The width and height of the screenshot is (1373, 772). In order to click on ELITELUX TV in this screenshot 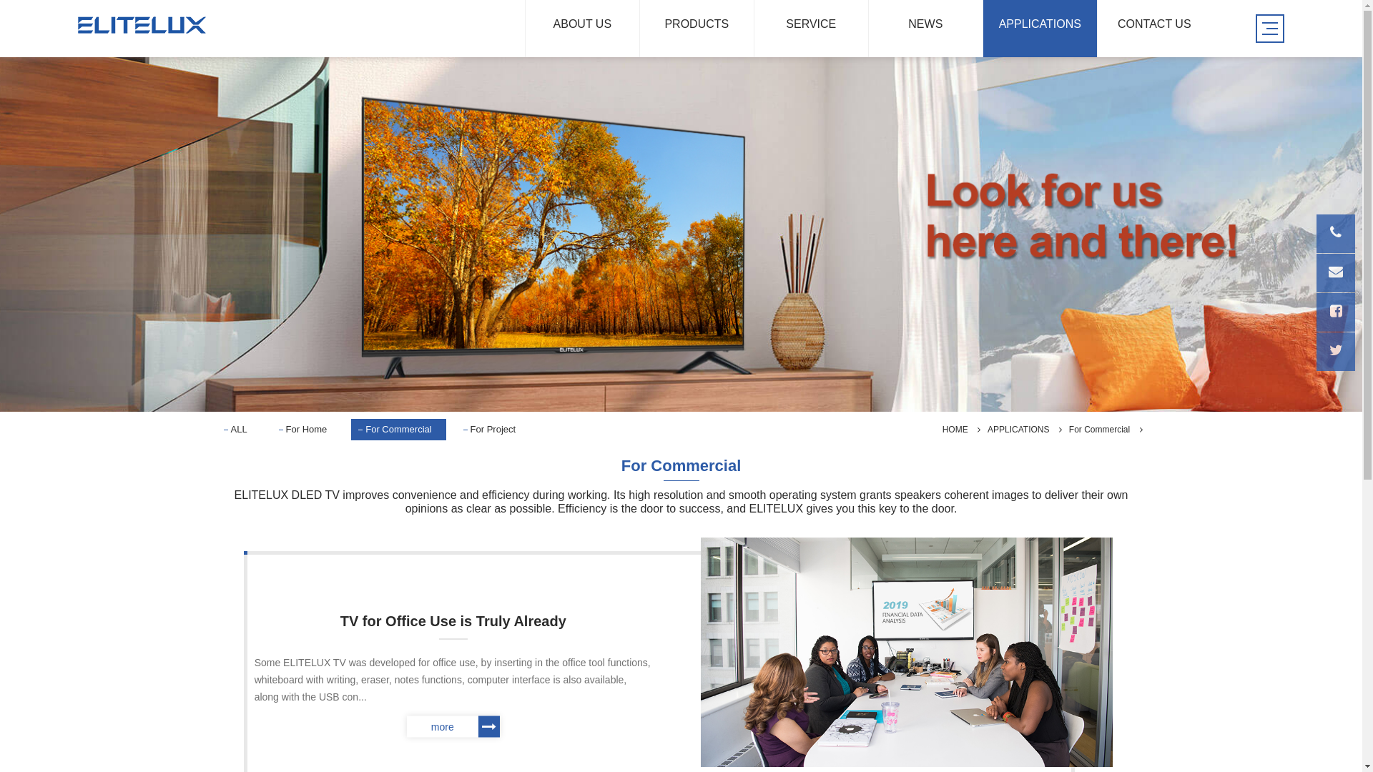, I will do `click(142, 25)`.